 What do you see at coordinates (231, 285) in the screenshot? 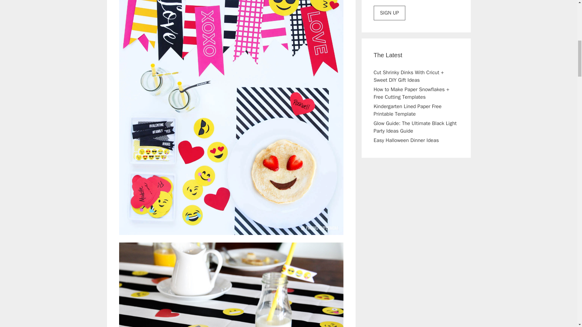
I see `Emoji Valentines Breakfast H` at bounding box center [231, 285].